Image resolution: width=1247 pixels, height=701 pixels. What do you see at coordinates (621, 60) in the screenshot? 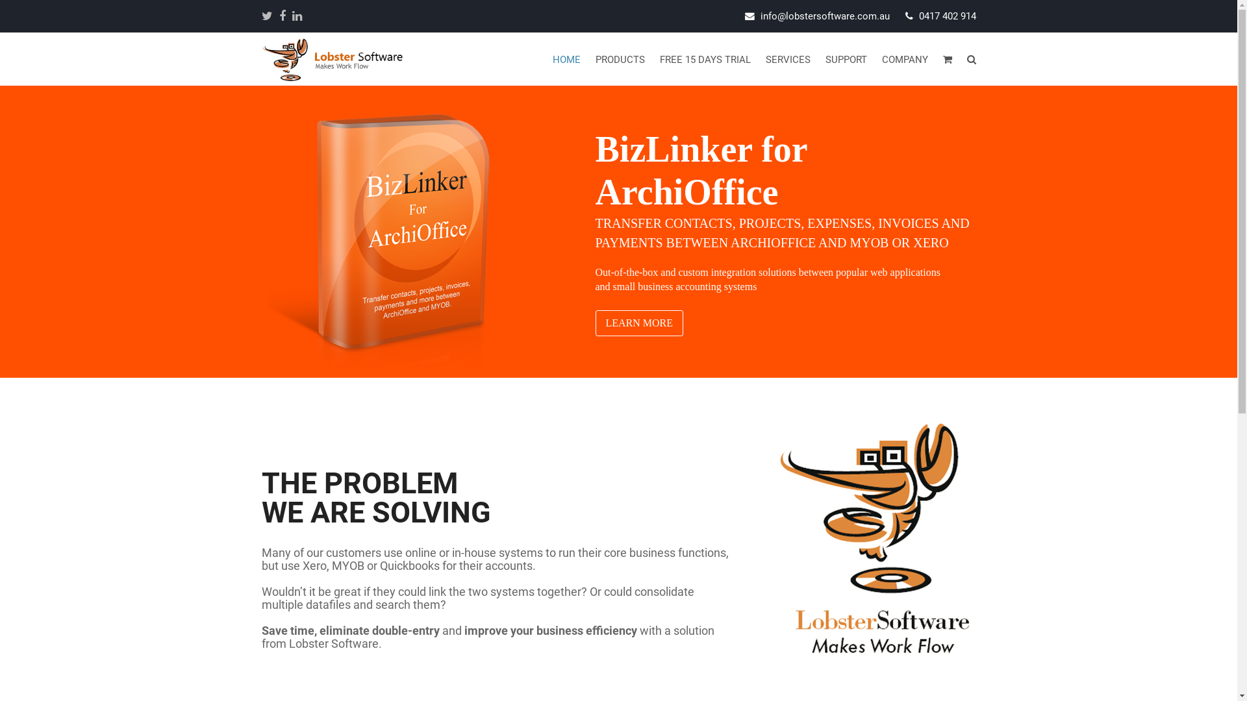
I see `PRODUCTS` at bounding box center [621, 60].